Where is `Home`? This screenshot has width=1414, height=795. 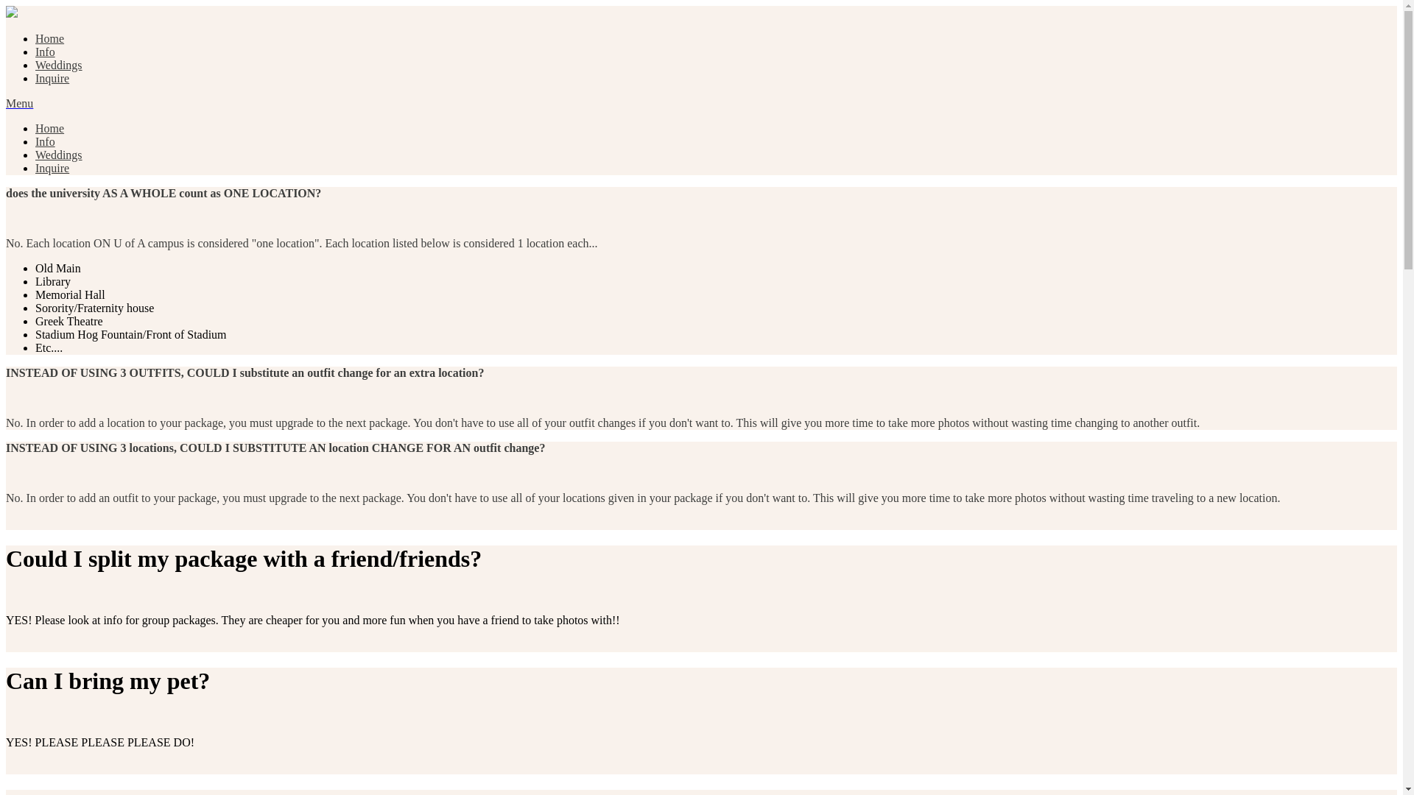
Home is located at coordinates (49, 128).